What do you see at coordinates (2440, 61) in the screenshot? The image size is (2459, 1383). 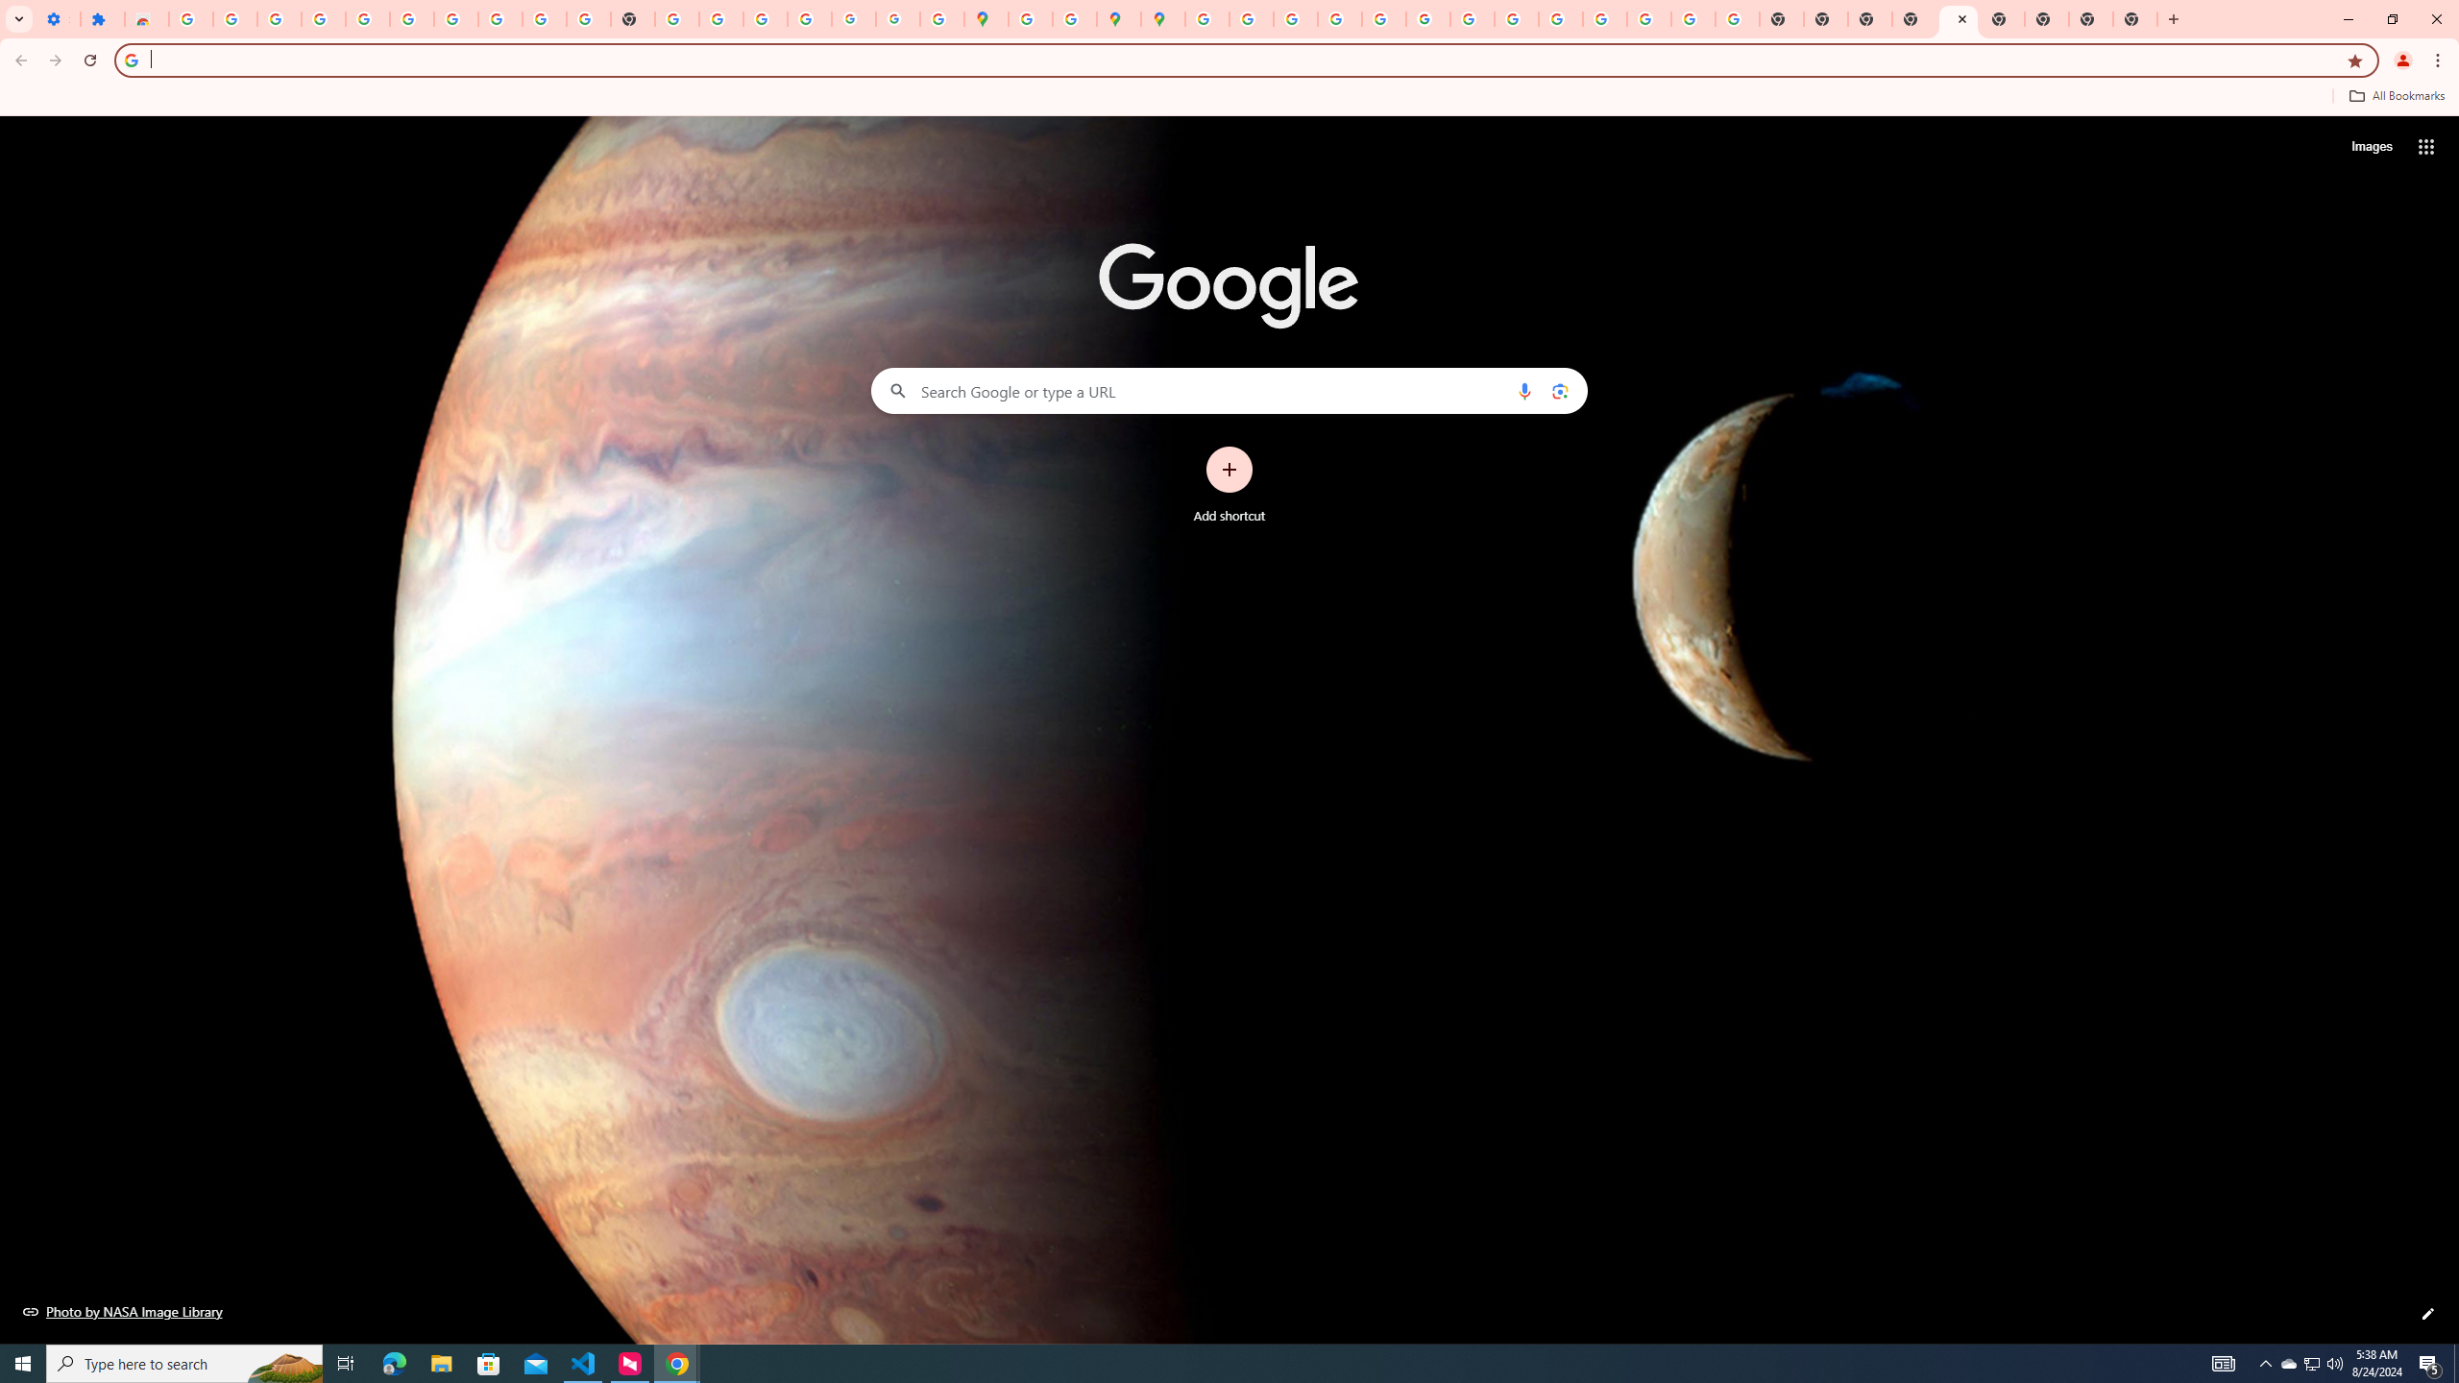 I see `Chrome` at bounding box center [2440, 61].